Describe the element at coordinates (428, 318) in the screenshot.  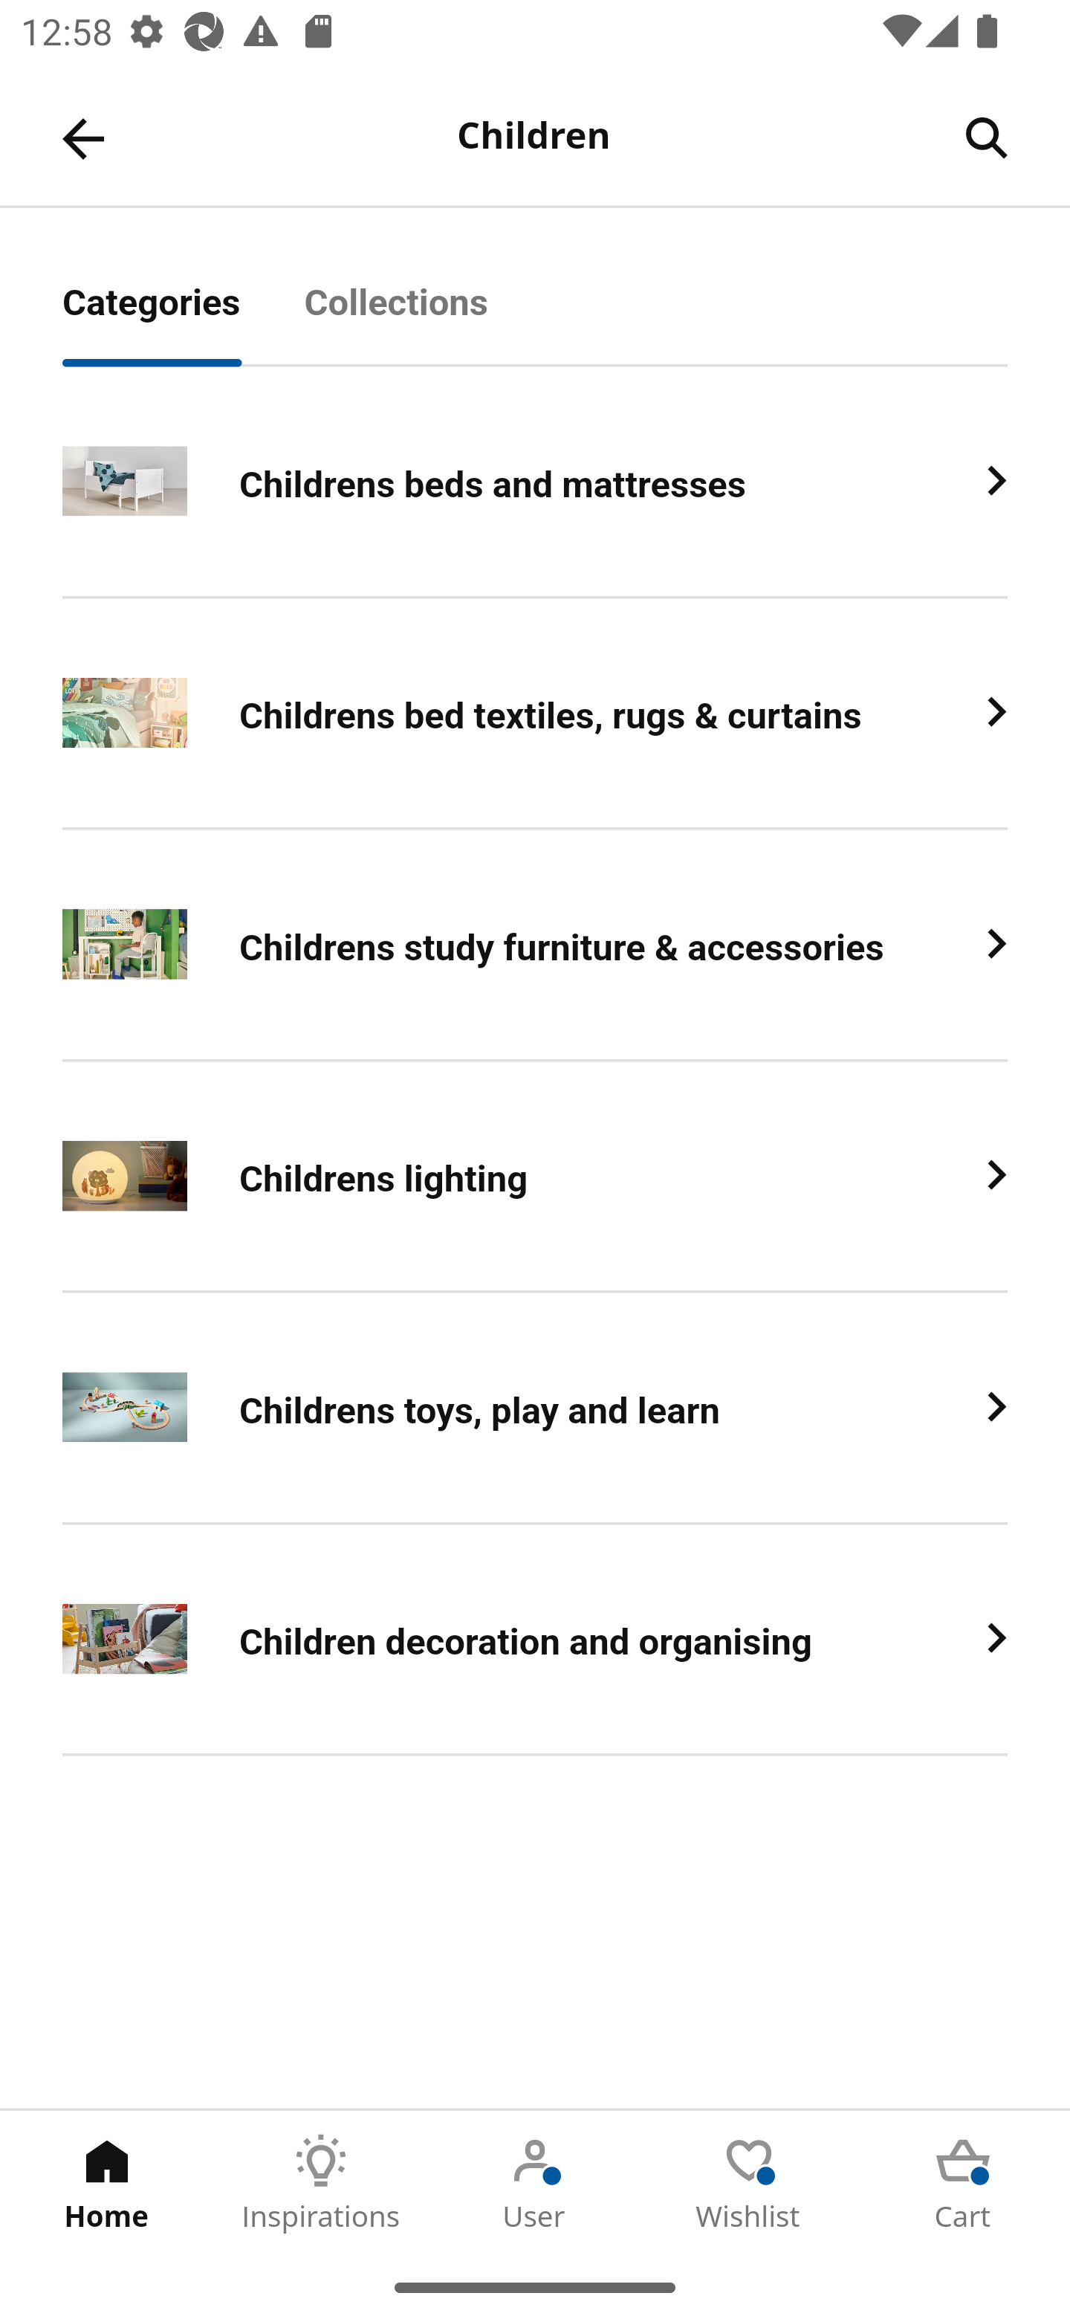
I see `Collections
Tab 2 of 2` at that location.